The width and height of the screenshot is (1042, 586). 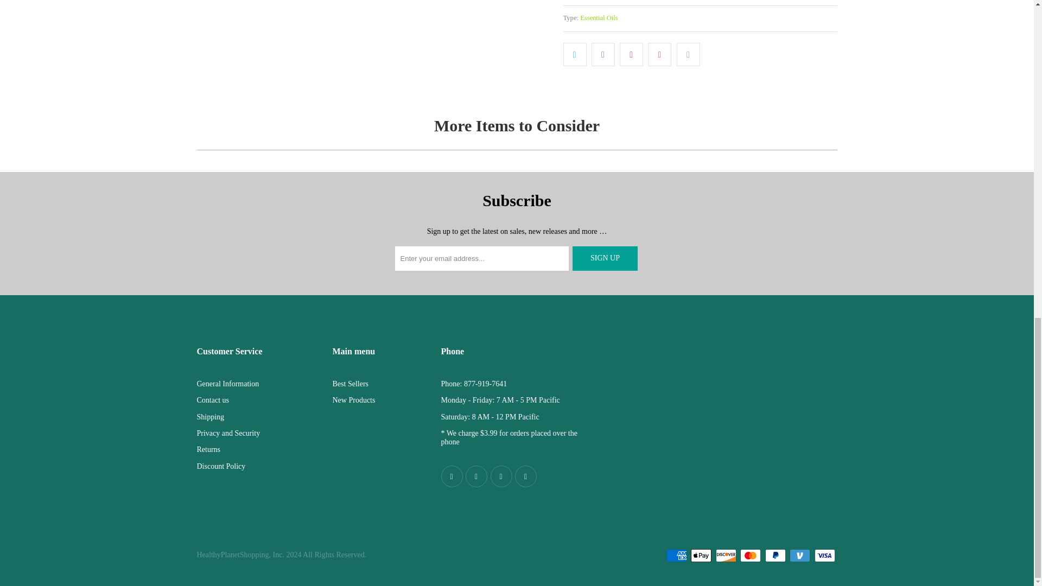 I want to click on Email this to a friend, so click(x=688, y=54).